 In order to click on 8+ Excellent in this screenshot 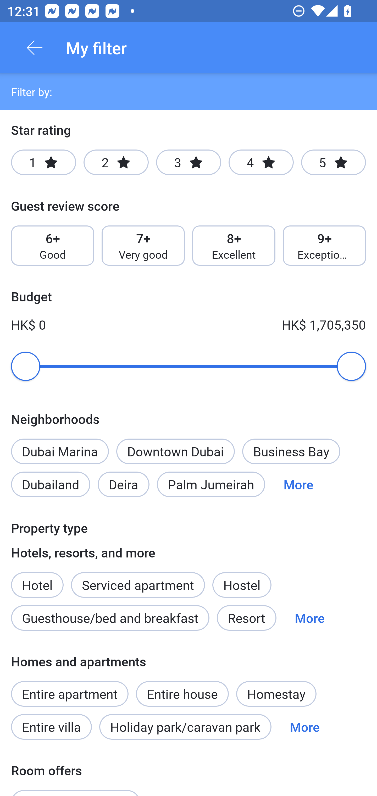, I will do `click(234, 246)`.